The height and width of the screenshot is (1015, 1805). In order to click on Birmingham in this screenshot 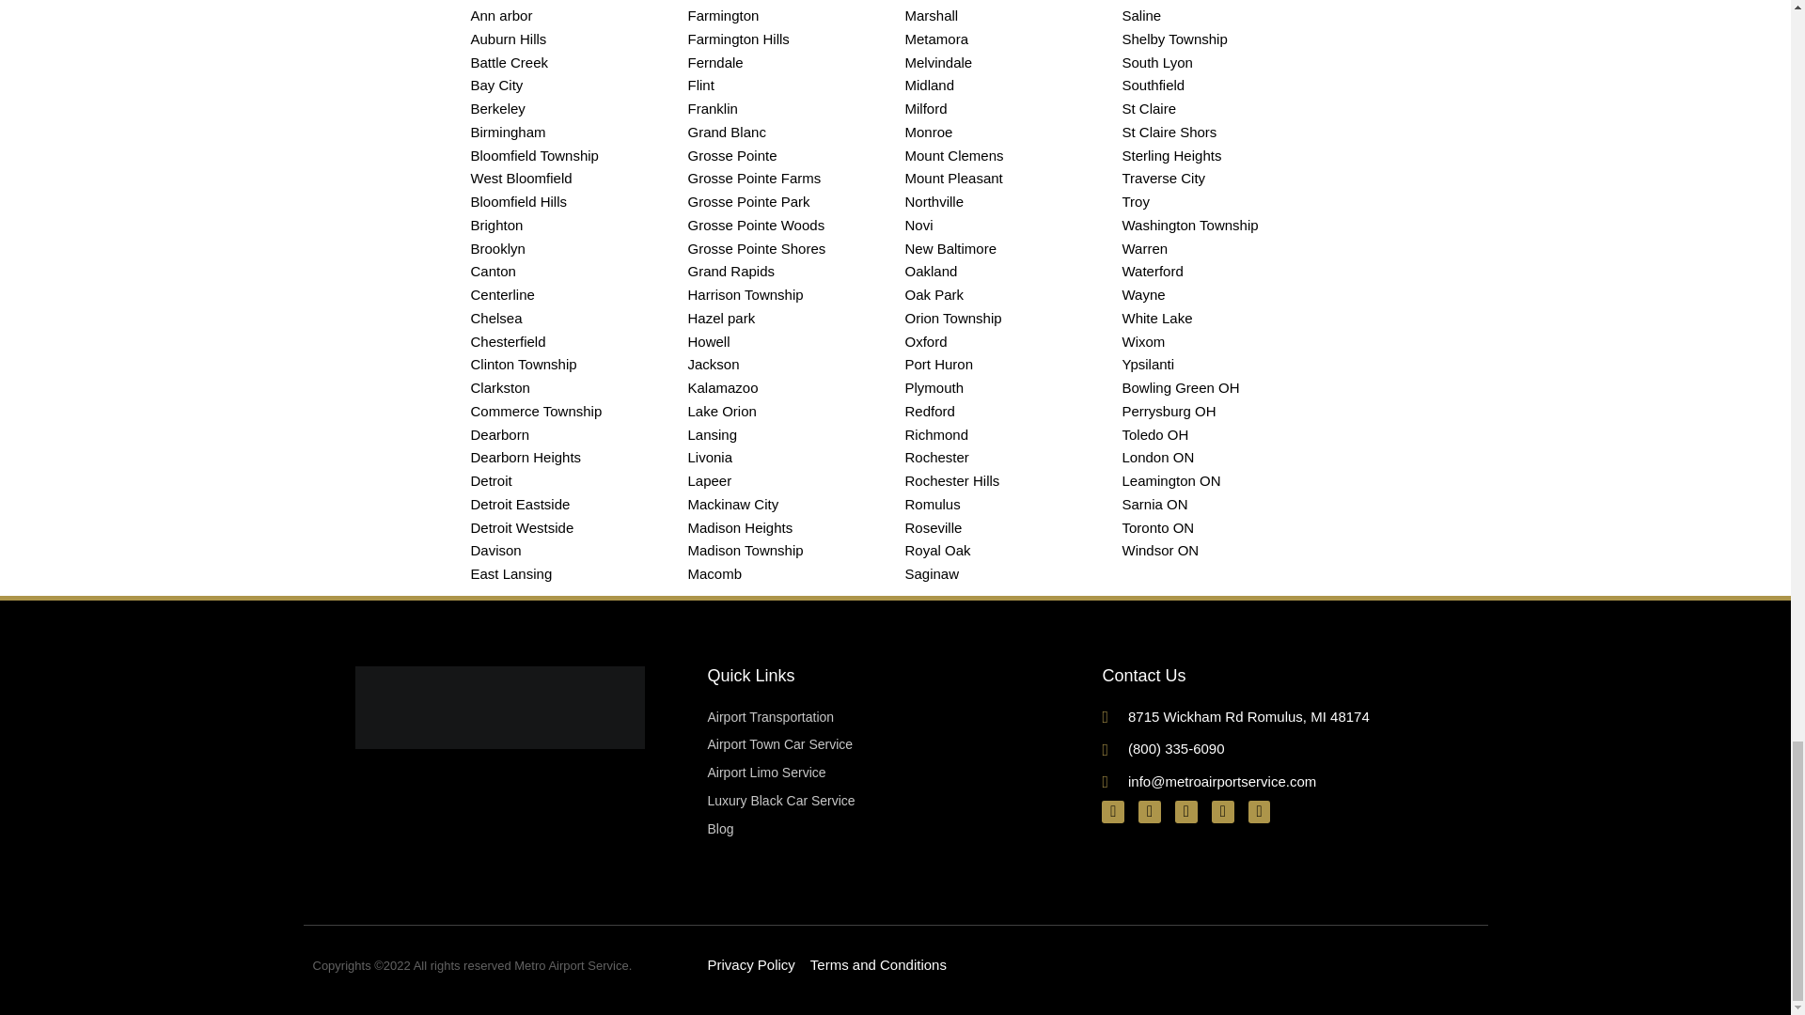, I will do `click(568, 133)`.